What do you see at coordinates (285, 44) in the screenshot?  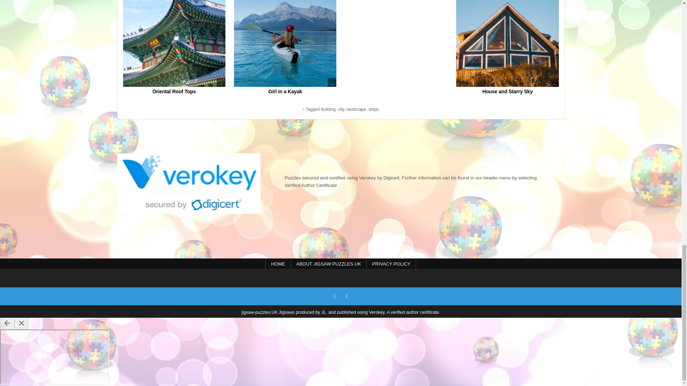 I see `Permanent Link to Girl in a Kayak` at bounding box center [285, 44].